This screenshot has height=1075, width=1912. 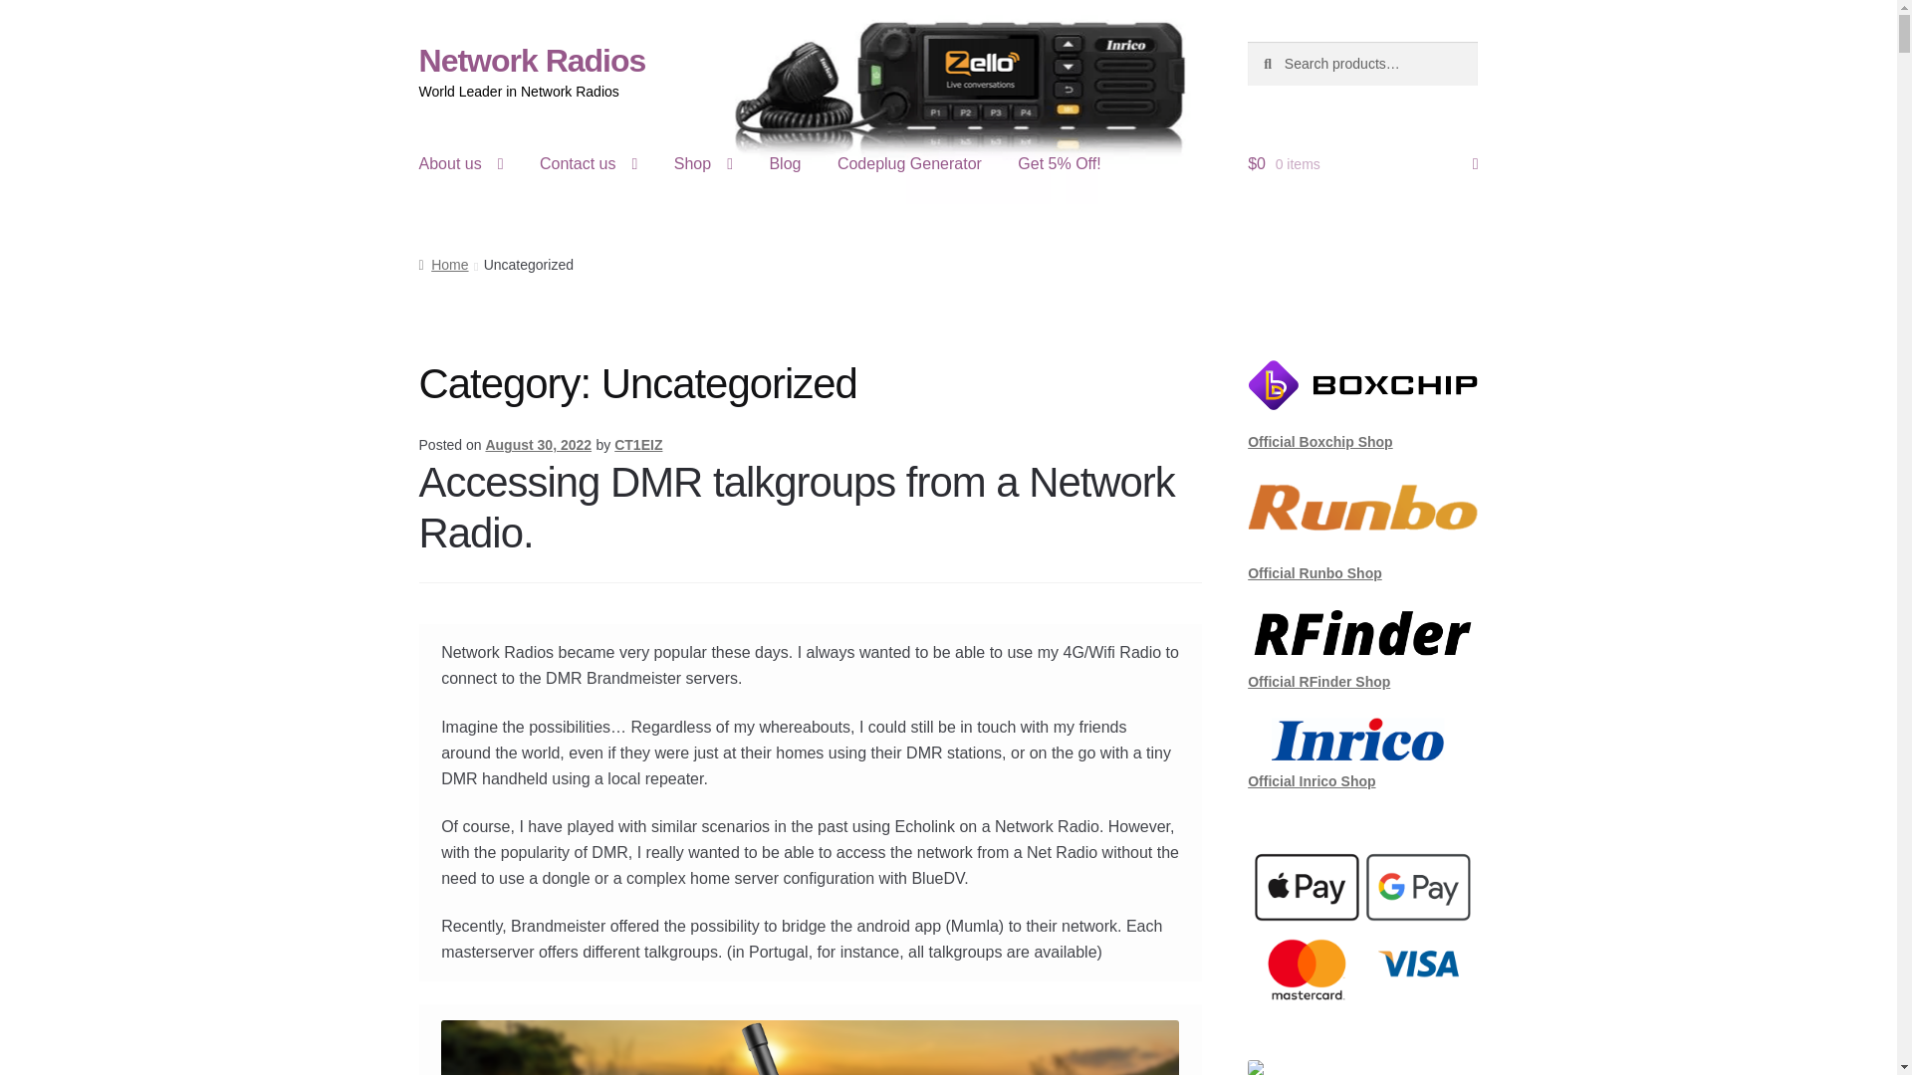 I want to click on About us, so click(x=462, y=164).